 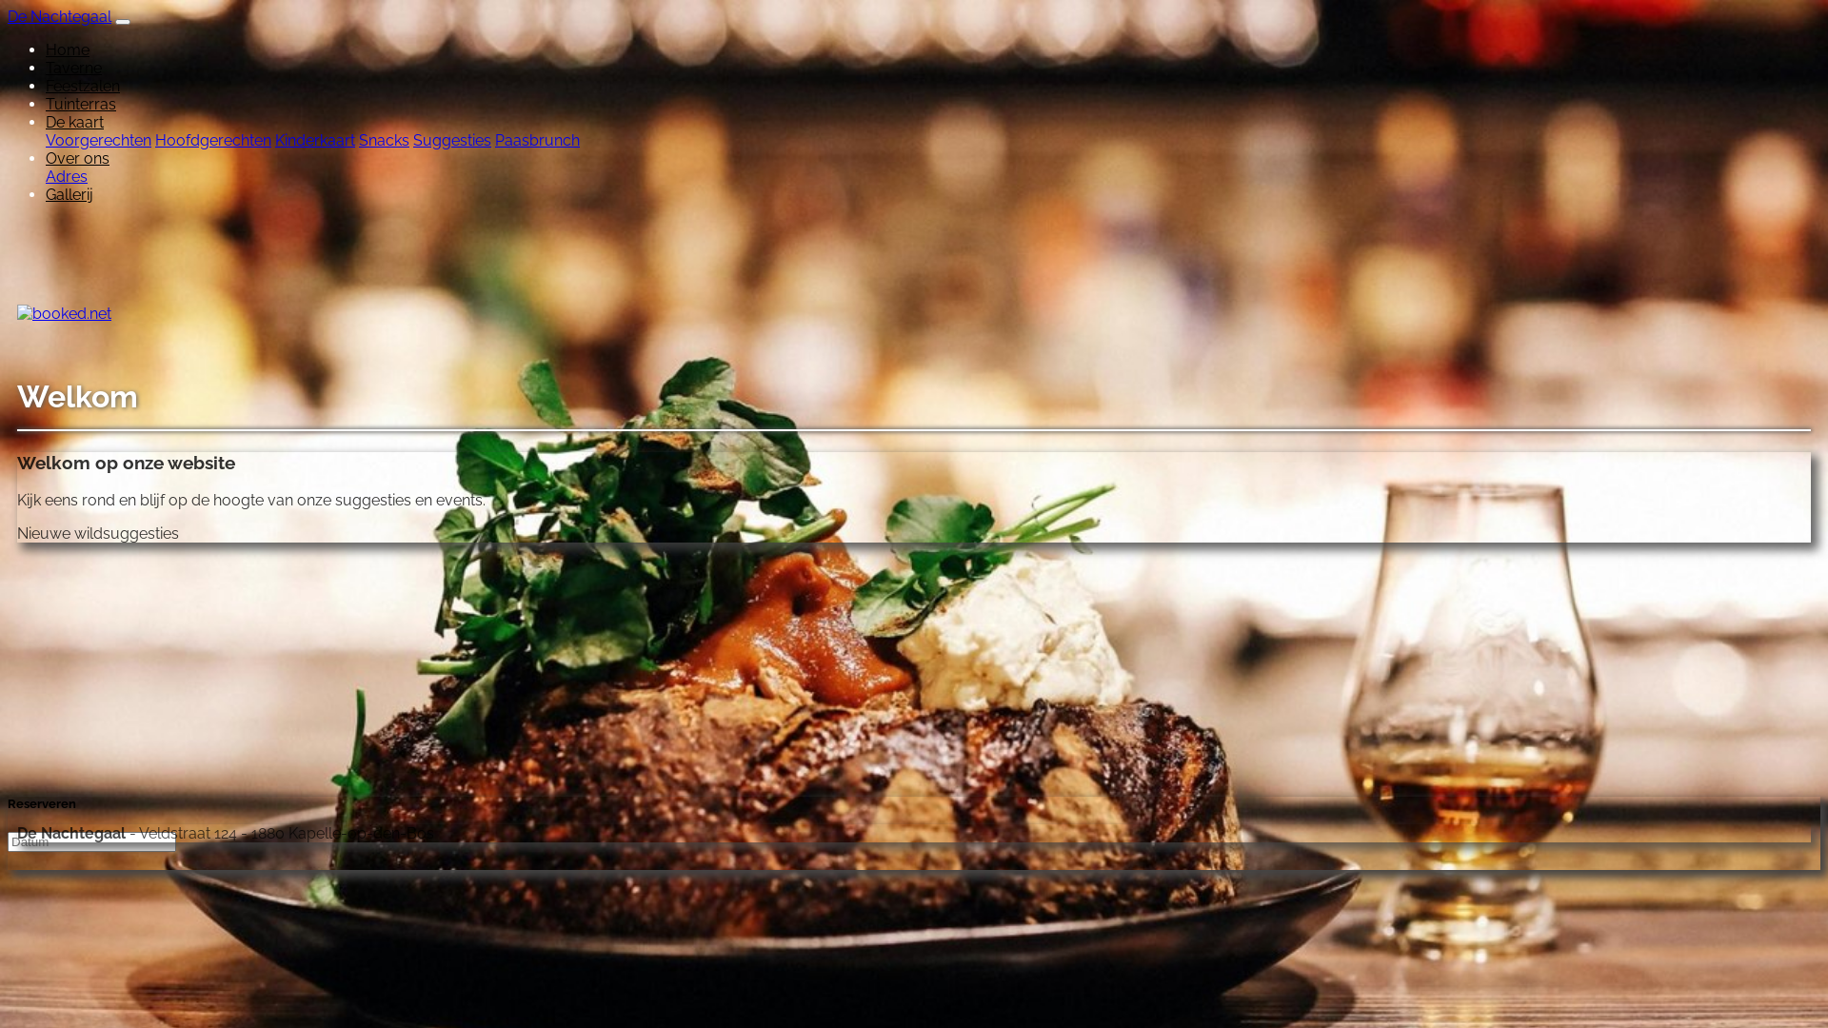 I want to click on Snacks, so click(x=385, y=141).